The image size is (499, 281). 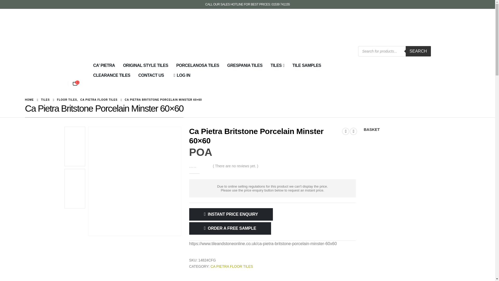 What do you see at coordinates (245, 66) in the screenshot?
I see `GRESPANIA TILES` at bounding box center [245, 66].